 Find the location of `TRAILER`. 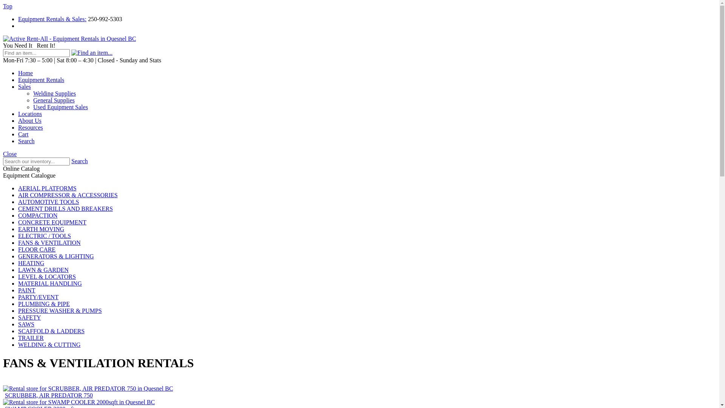

TRAILER is located at coordinates (31, 338).